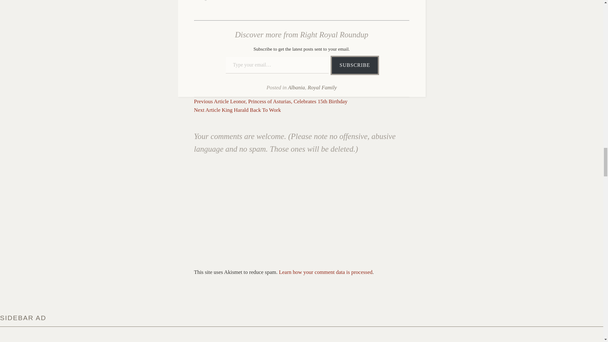 This screenshot has width=608, height=342. I want to click on Please fill in this field., so click(277, 65).